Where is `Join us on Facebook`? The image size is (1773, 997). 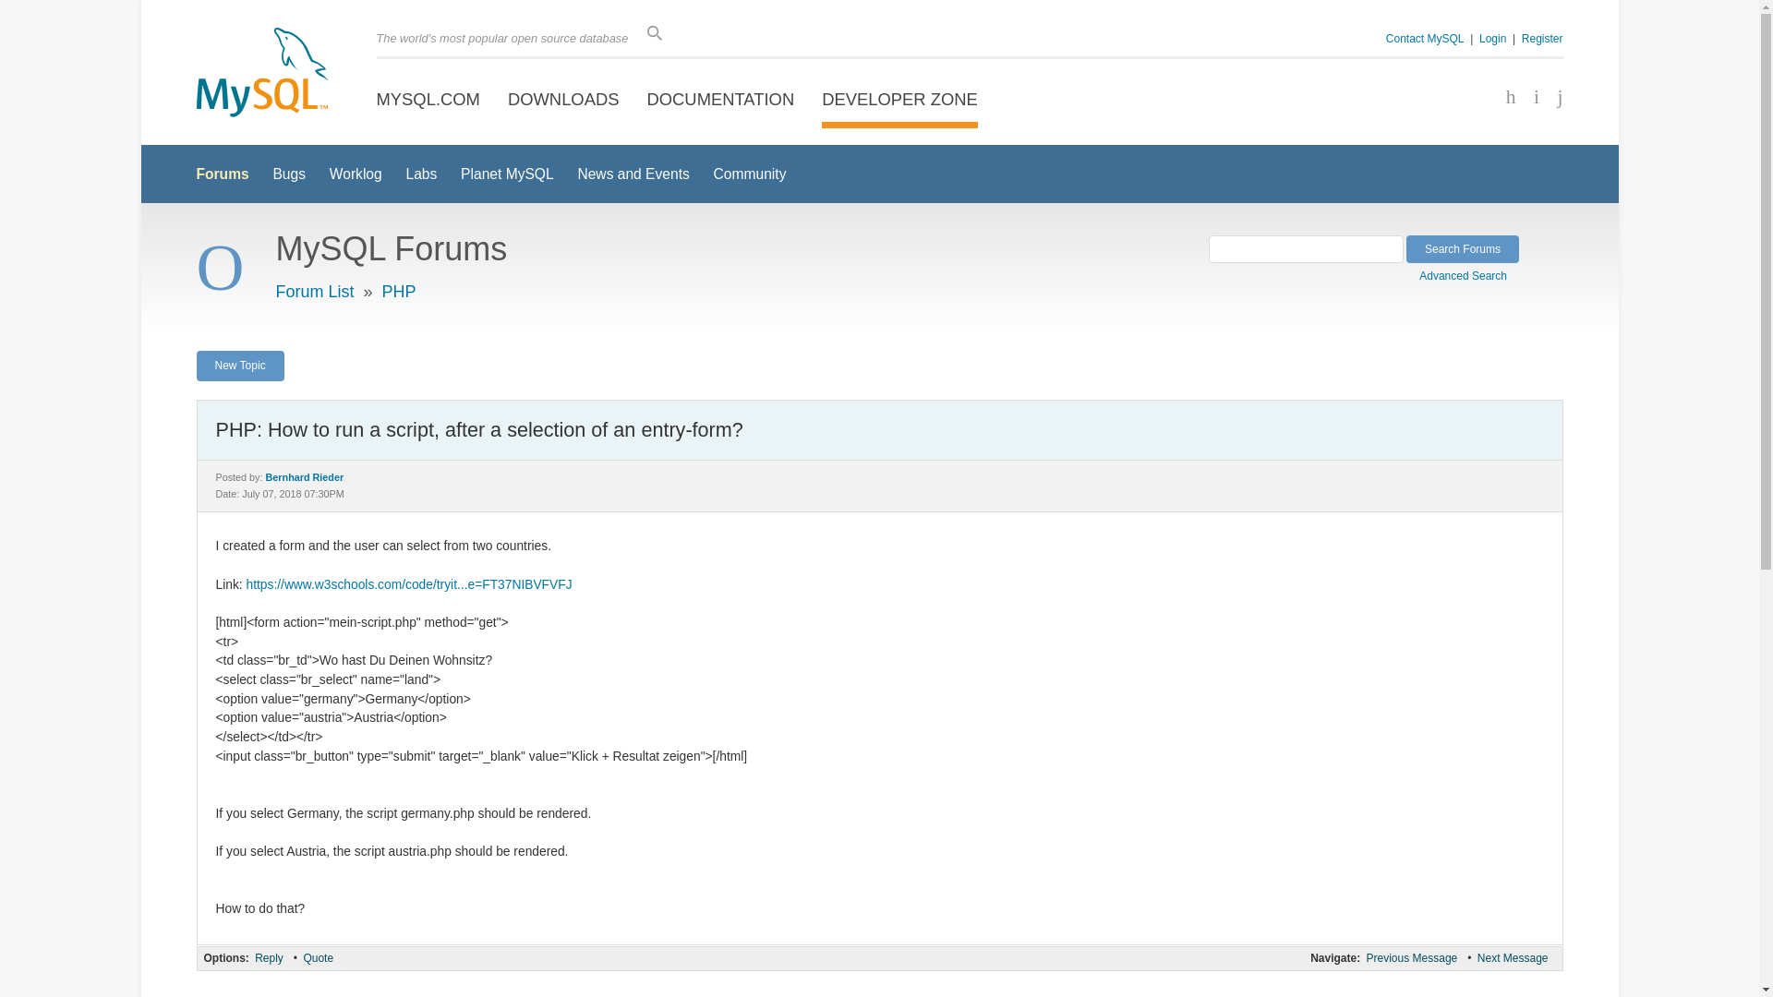
Join us on Facebook is located at coordinates (1503, 98).